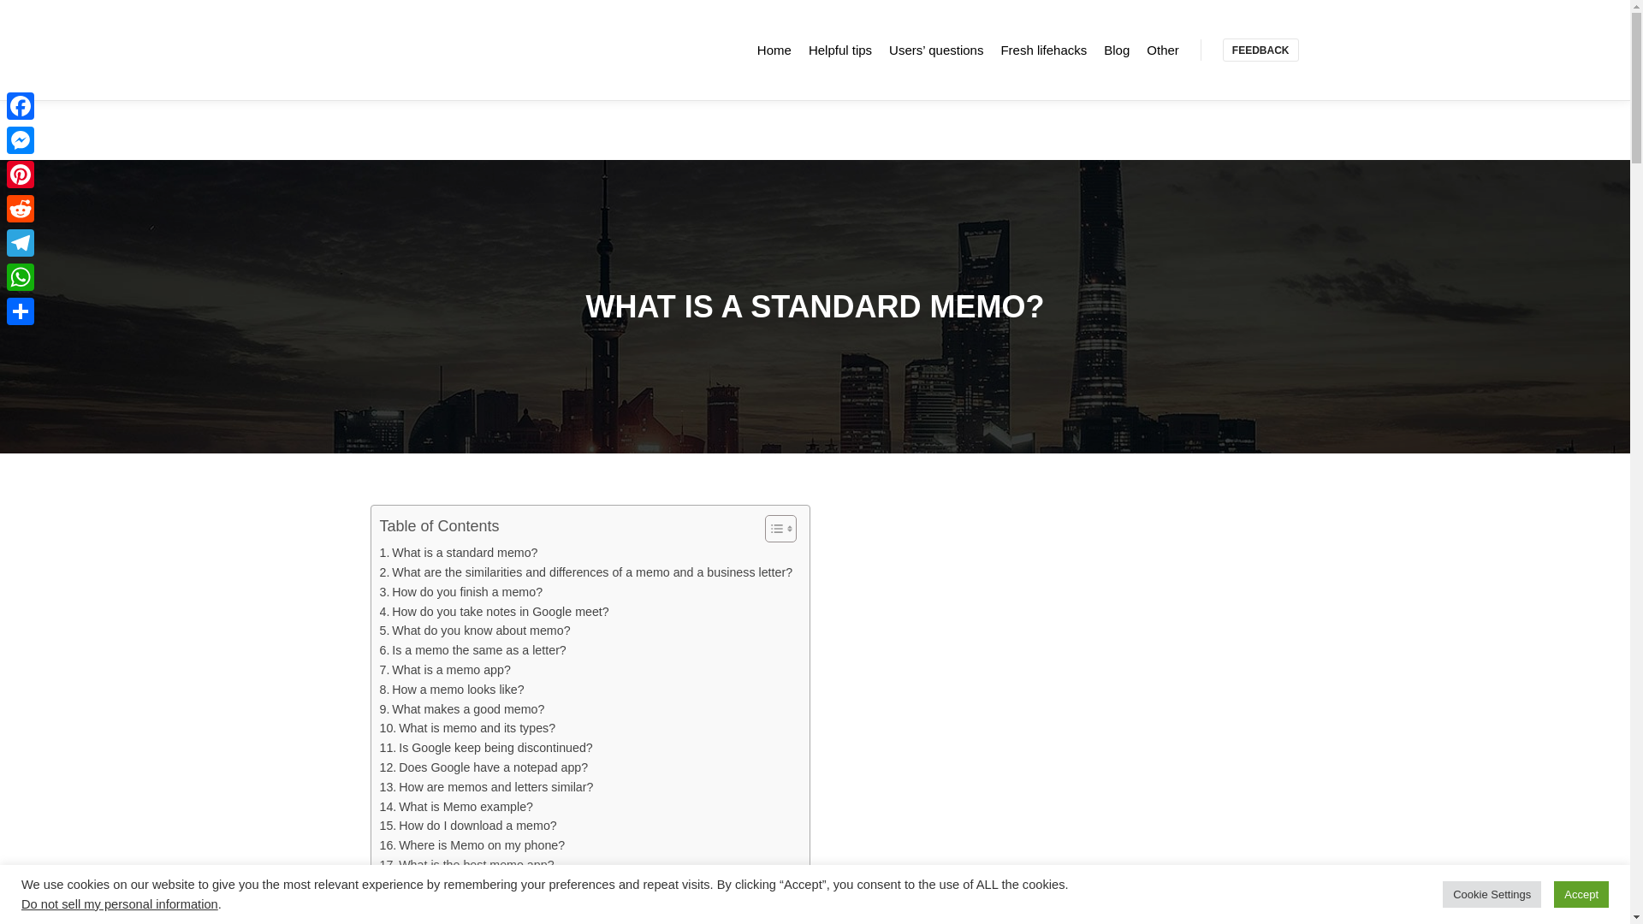  What do you see at coordinates (474, 631) in the screenshot?
I see `What do you know about memo?` at bounding box center [474, 631].